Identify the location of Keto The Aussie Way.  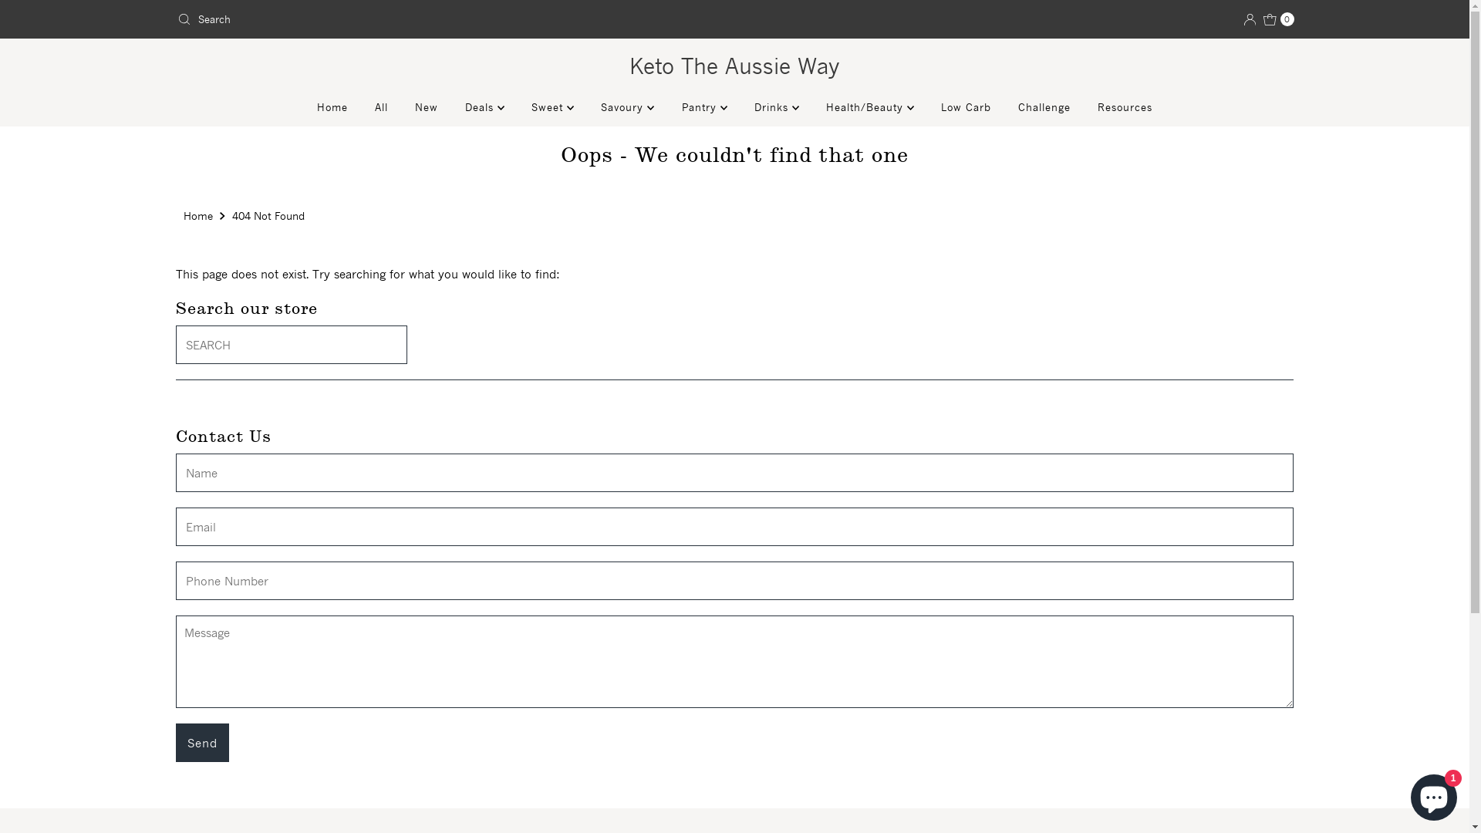
(734, 66).